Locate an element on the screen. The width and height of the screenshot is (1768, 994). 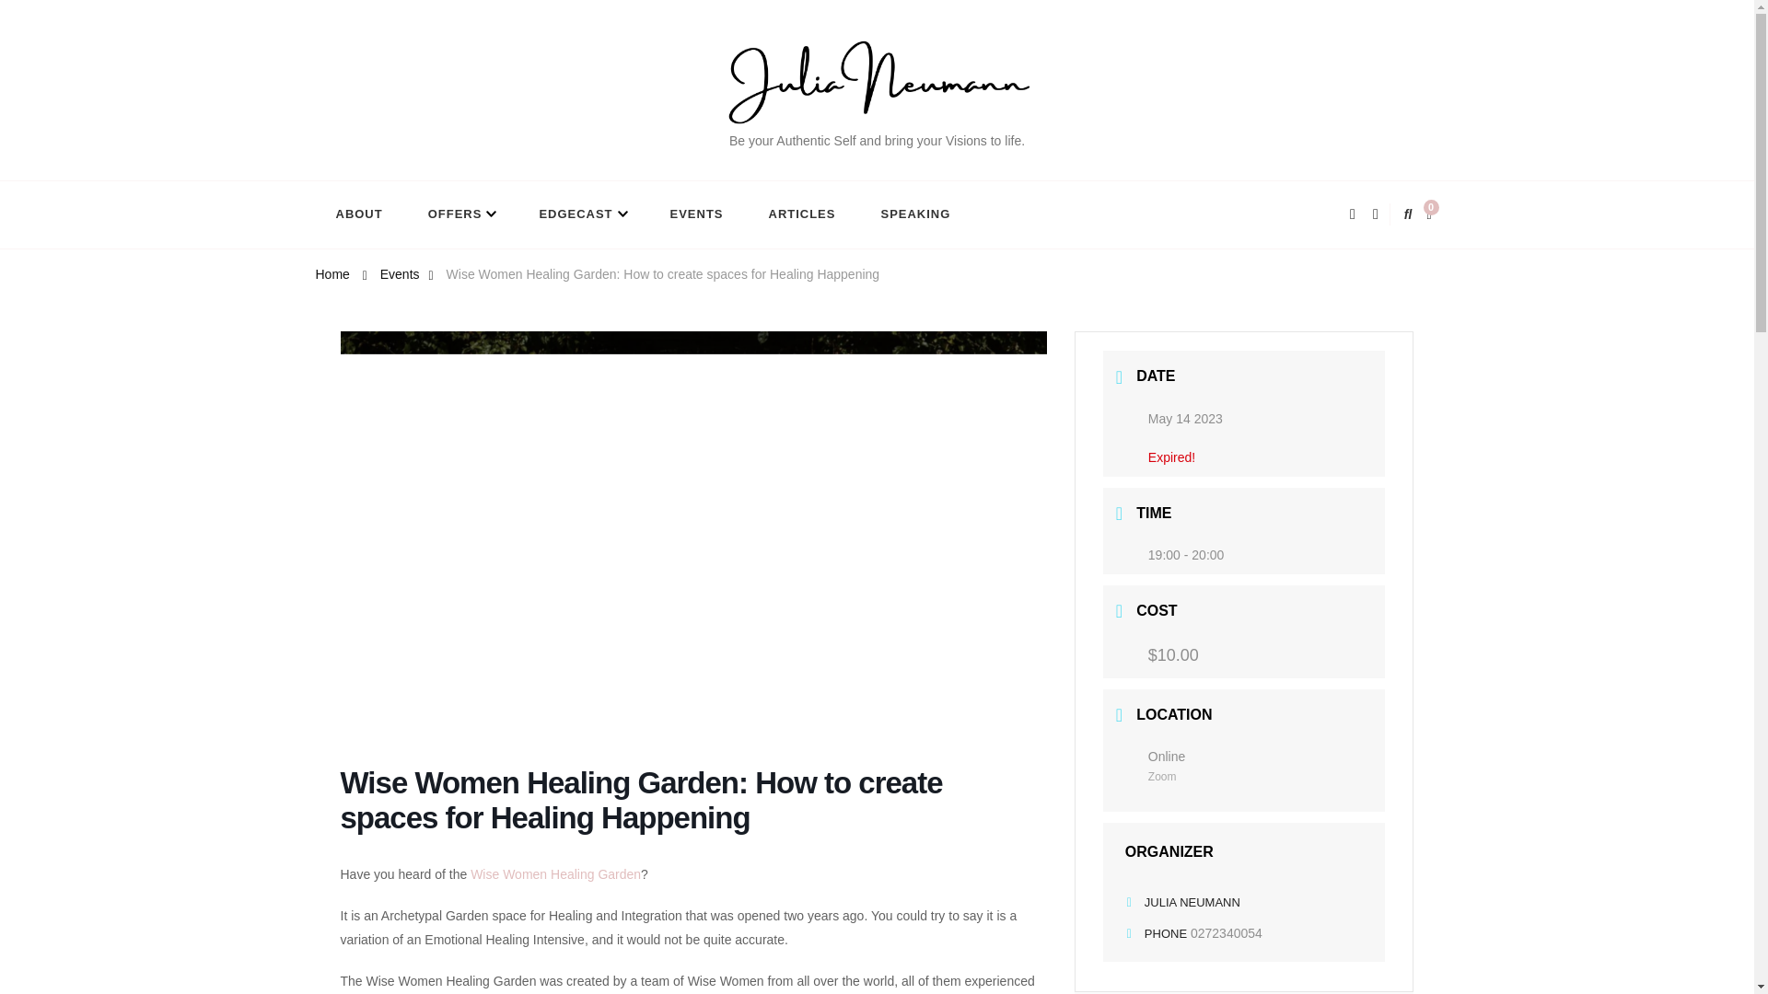
Events is located at coordinates (400, 277).